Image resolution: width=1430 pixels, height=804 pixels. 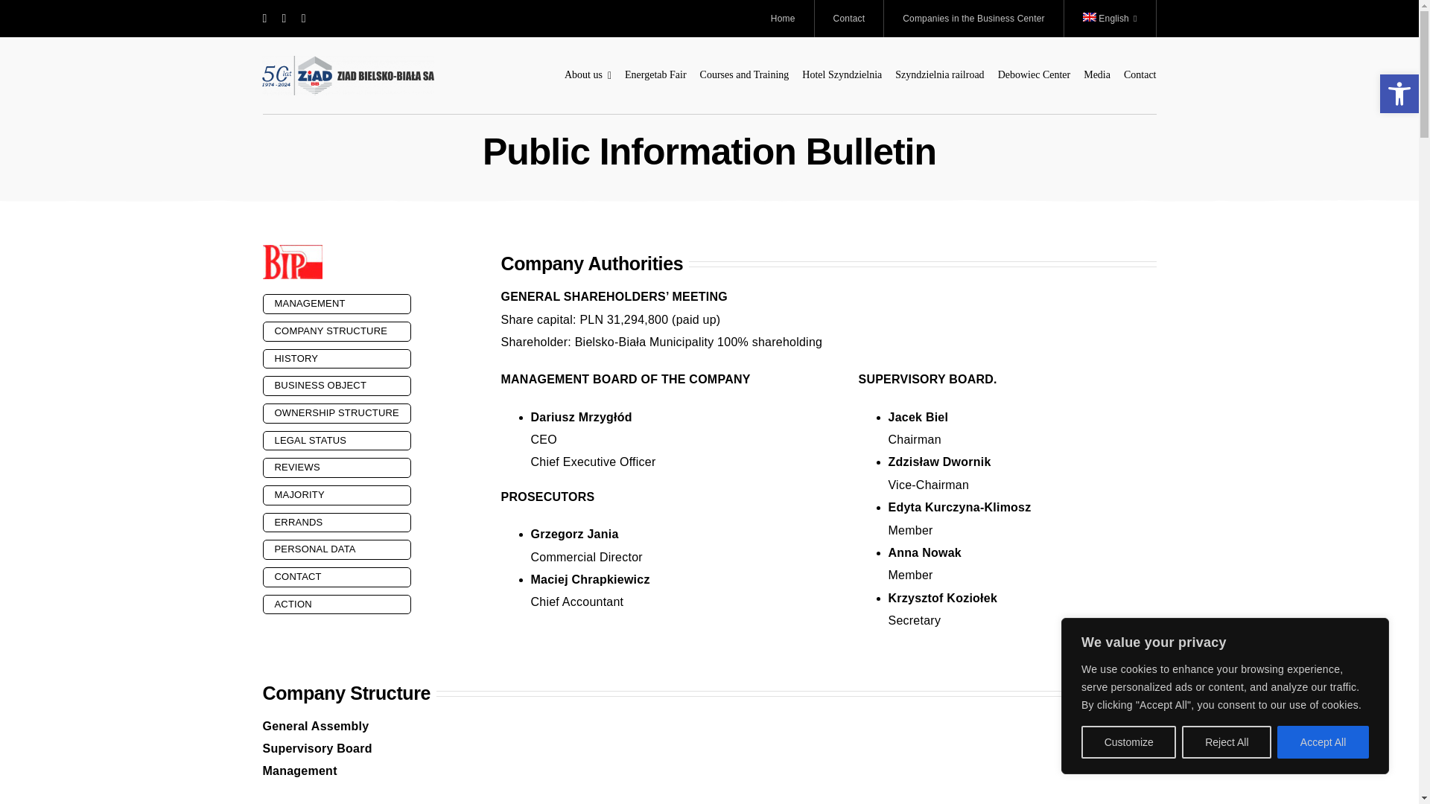 I want to click on English, so click(x=1110, y=18).